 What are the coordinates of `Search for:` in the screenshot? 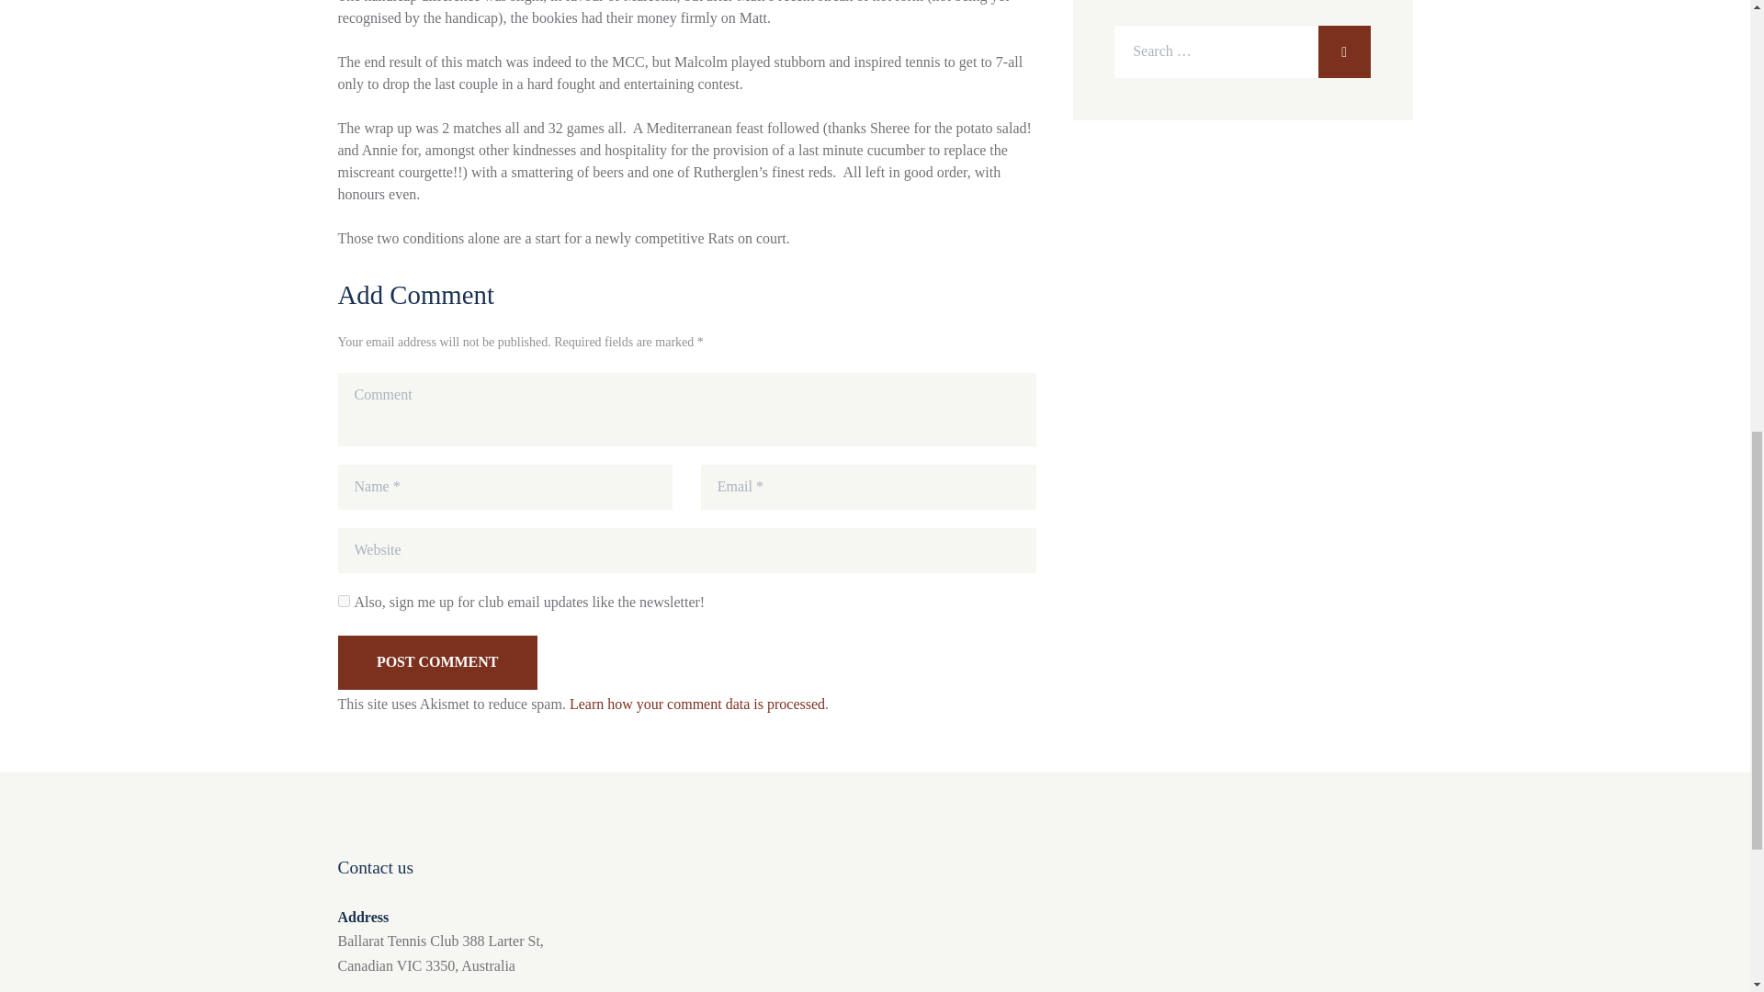 It's located at (1242, 51).